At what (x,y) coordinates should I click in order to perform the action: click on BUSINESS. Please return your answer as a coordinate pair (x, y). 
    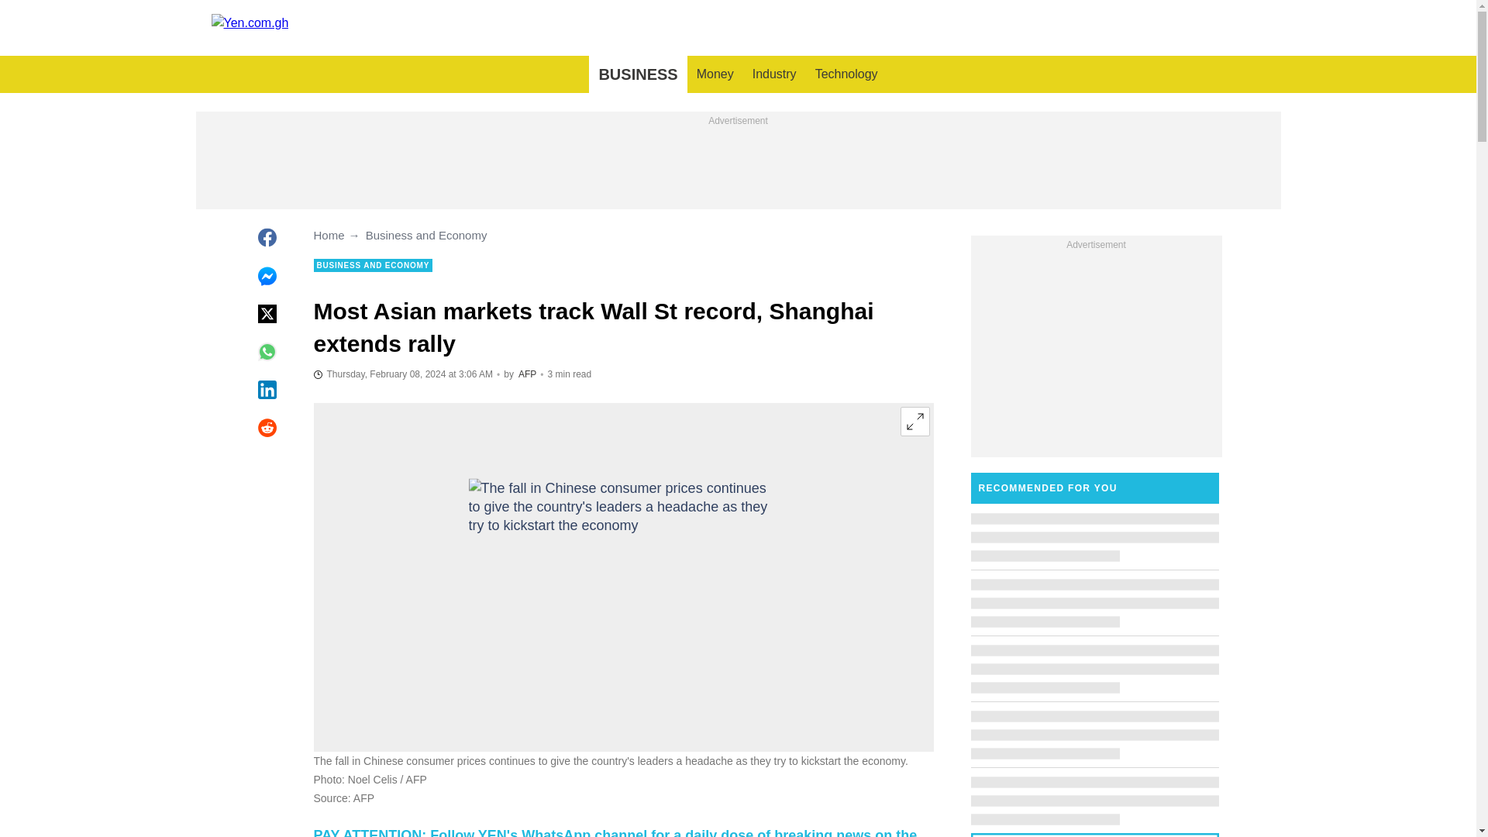
    Looking at the image, I should click on (637, 74).